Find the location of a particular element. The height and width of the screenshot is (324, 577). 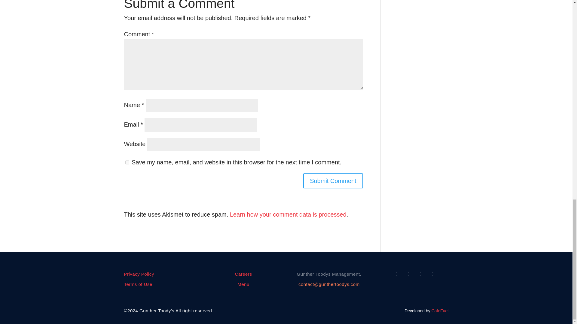

Follow on X is located at coordinates (409, 274).